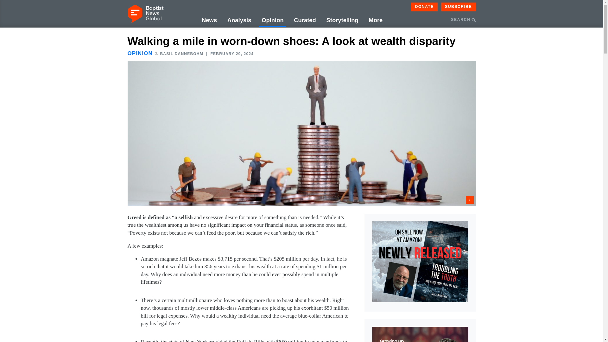 Image resolution: width=608 pixels, height=342 pixels. Describe the element at coordinates (342, 21) in the screenshot. I see `Storytelling` at that location.